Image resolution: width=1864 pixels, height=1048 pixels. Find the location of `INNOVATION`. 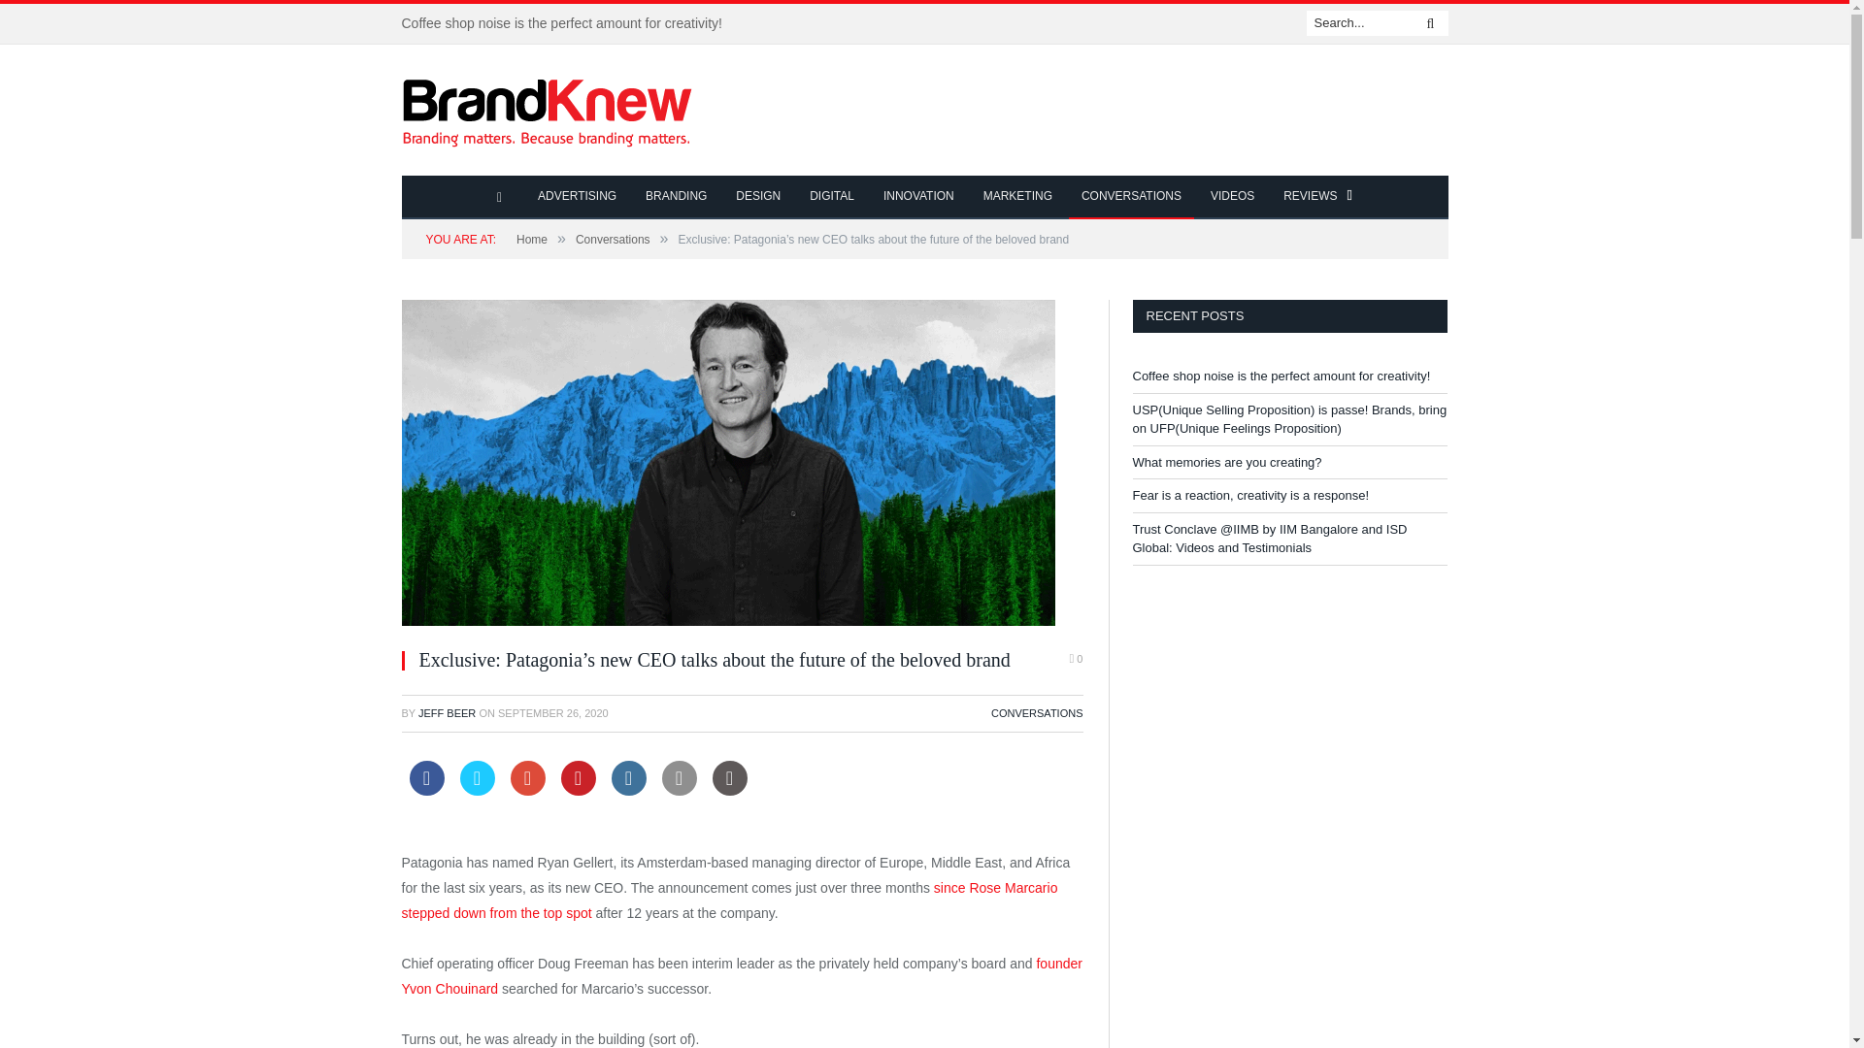

INNOVATION is located at coordinates (918, 197).